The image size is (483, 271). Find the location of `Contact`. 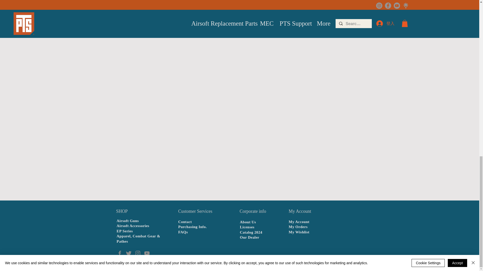

Contact is located at coordinates (185, 222).